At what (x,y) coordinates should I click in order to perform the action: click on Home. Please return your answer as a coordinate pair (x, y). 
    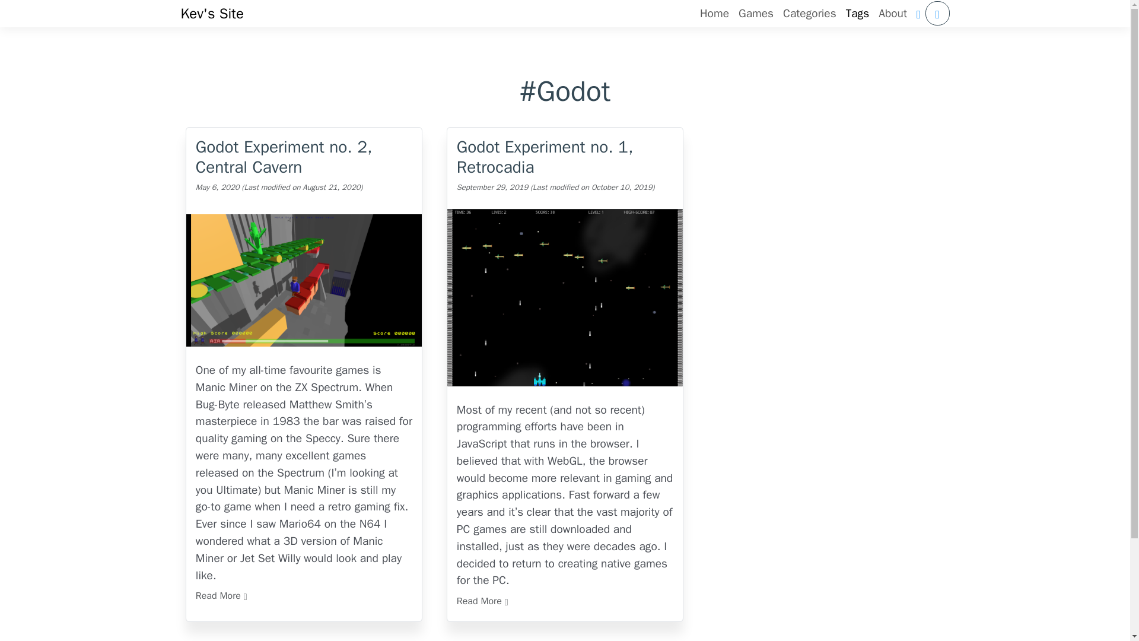
    Looking at the image, I should click on (714, 14).